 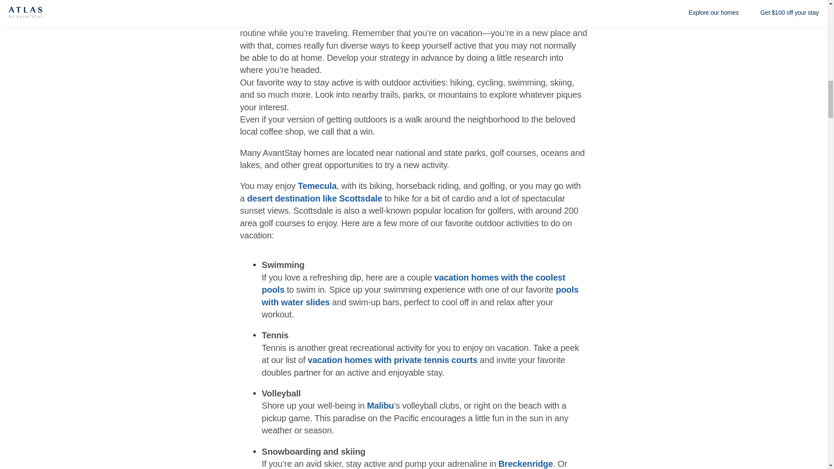 I want to click on Malibu, so click(x=380, y=406).